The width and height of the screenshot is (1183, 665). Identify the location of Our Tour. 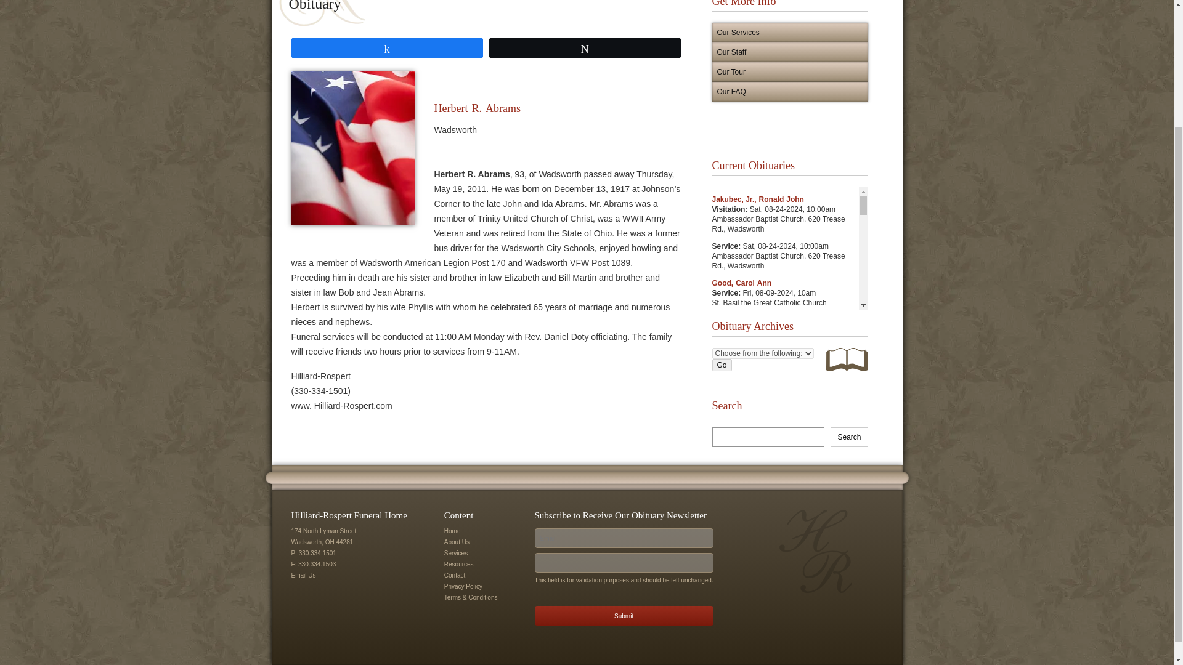
(790, 71).